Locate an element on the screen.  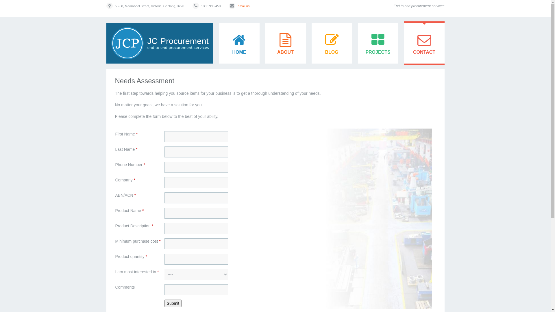
HOME is located at coordinates (239, 43).